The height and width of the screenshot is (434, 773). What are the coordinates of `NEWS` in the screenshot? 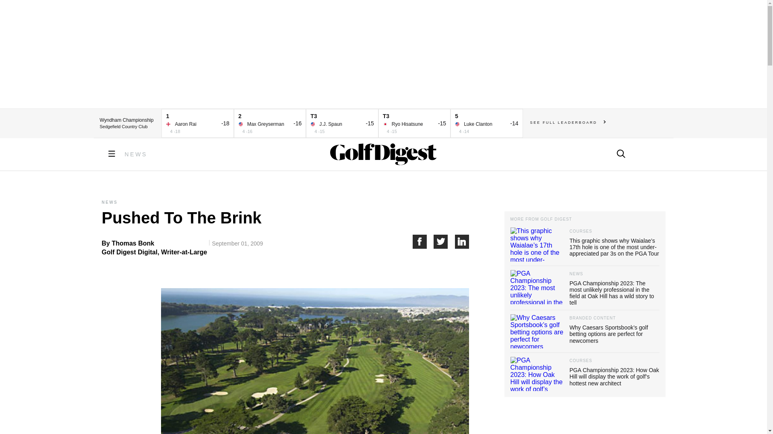 It's located at (136, 154).